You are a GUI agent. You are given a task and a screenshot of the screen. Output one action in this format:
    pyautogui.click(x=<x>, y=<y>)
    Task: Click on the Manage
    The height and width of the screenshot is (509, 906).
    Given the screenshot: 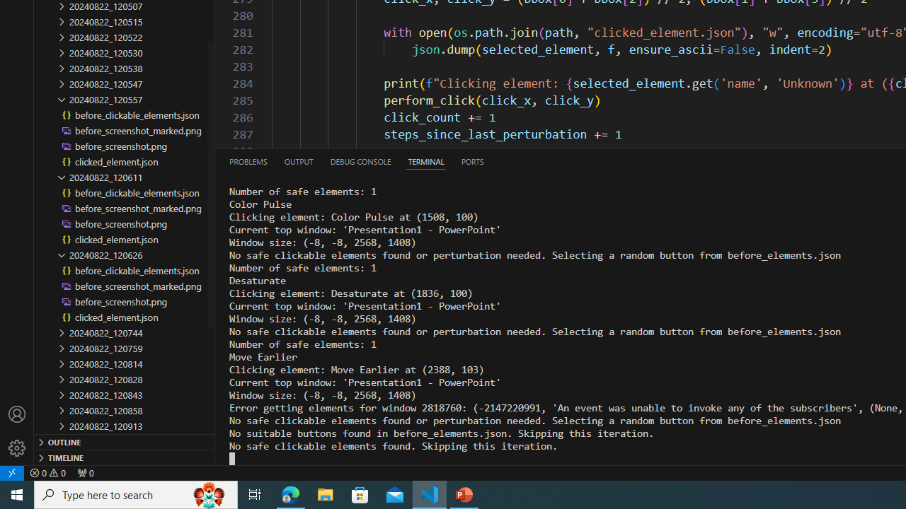 What is the action you would take?
    pyautogui.click(x=17, y=448)
    